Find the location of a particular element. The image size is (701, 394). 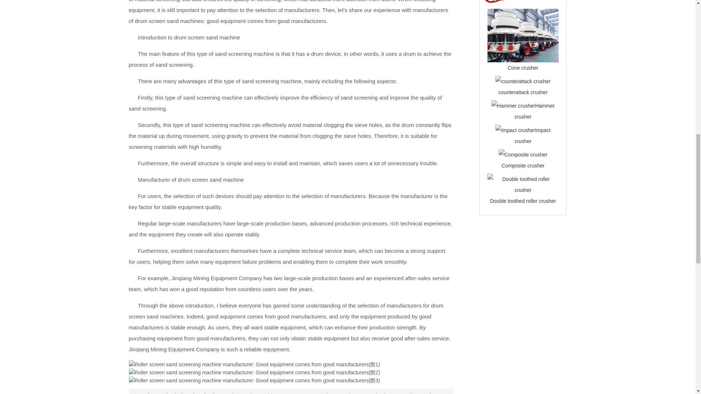

Cone crusher is located at coordinates (523, 35).